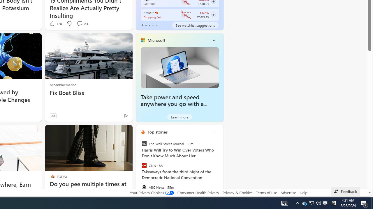 This screenshot has height=209, width=373. I want to click on Class: icon-img, so click(214, 132).